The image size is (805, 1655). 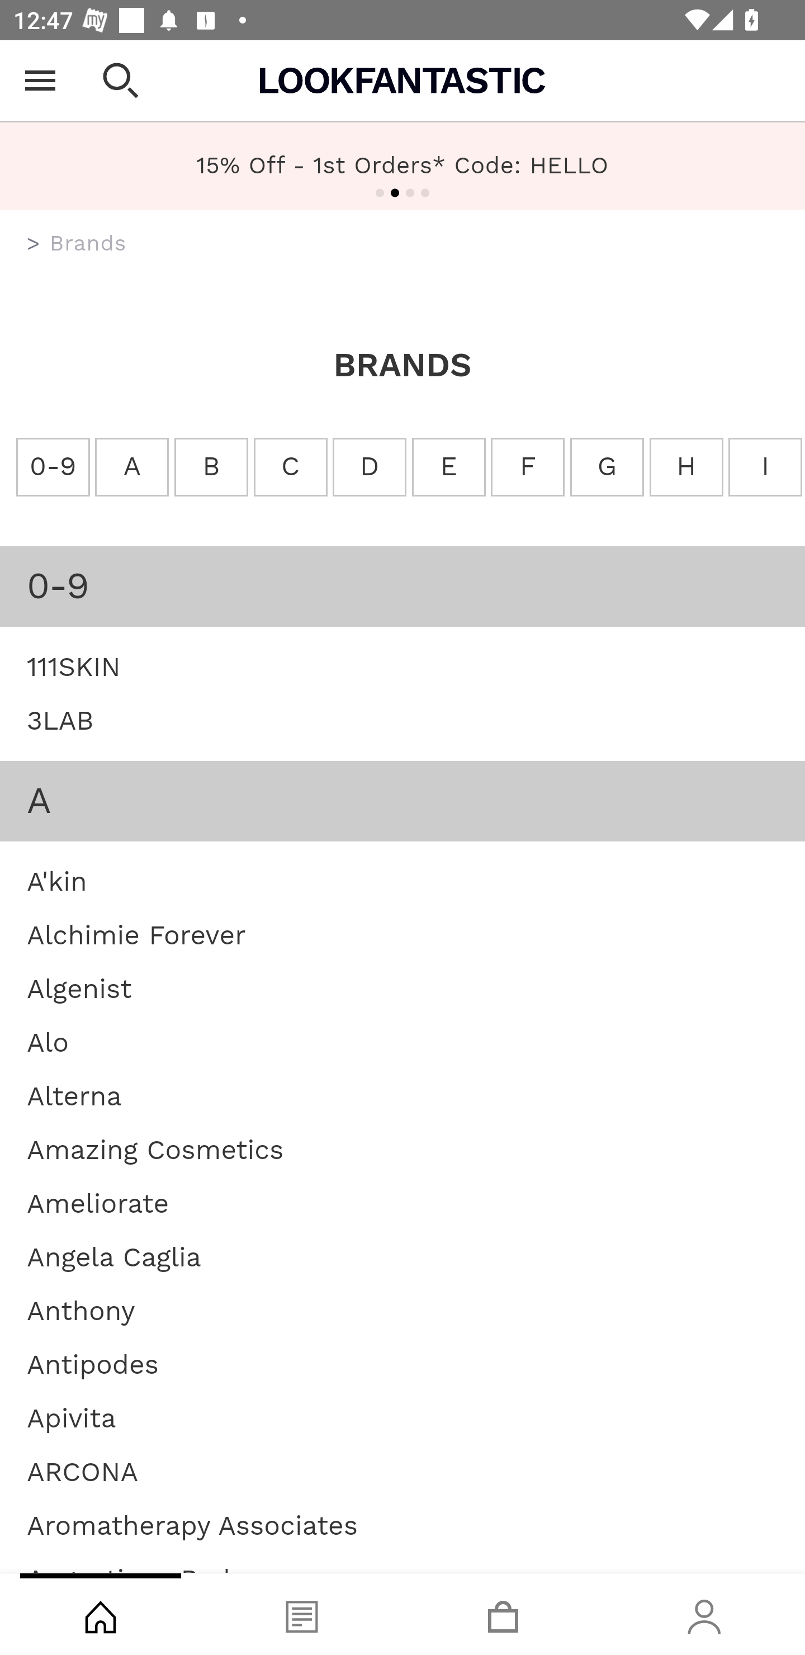 What do you see at coordinates (131, 468) in the screenshot?
I see `A` at bounding box center [131, 468].